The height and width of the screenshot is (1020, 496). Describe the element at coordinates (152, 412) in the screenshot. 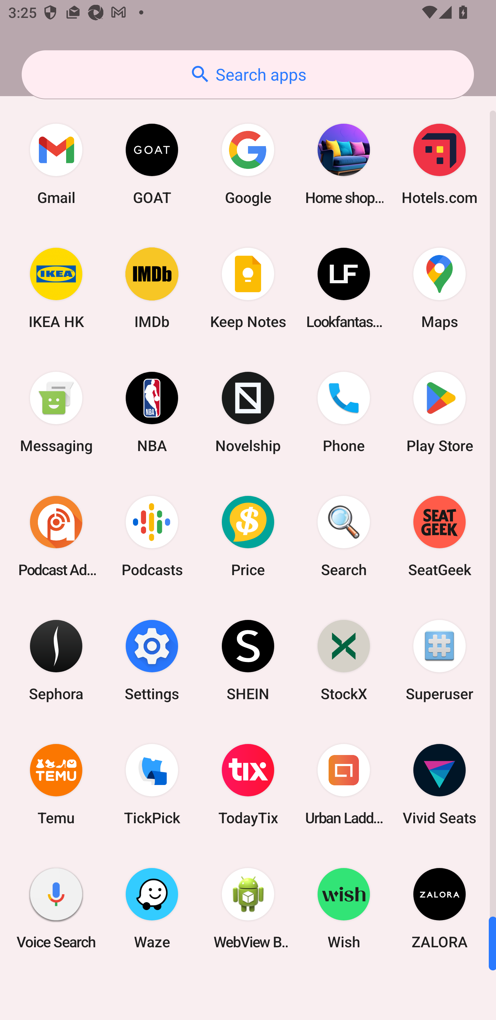

I see `NBA` at that location.